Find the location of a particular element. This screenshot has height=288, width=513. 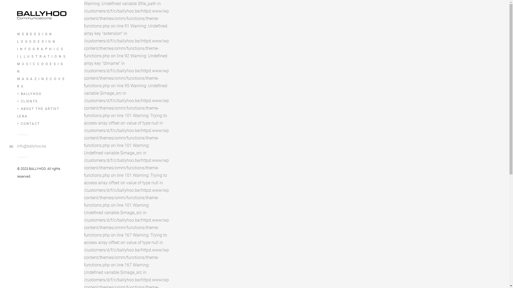

> BALLYHOO is located at coordinates (42, 94).